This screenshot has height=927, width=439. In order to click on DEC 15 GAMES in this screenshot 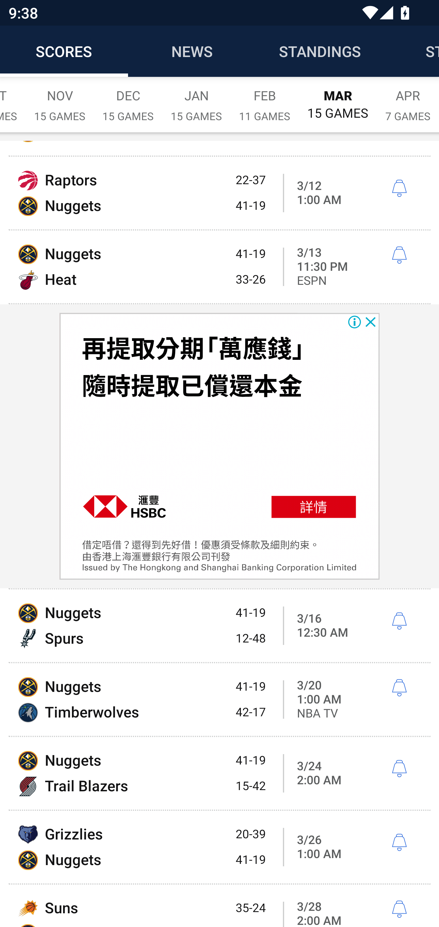, I will do `click(128, 99)`.